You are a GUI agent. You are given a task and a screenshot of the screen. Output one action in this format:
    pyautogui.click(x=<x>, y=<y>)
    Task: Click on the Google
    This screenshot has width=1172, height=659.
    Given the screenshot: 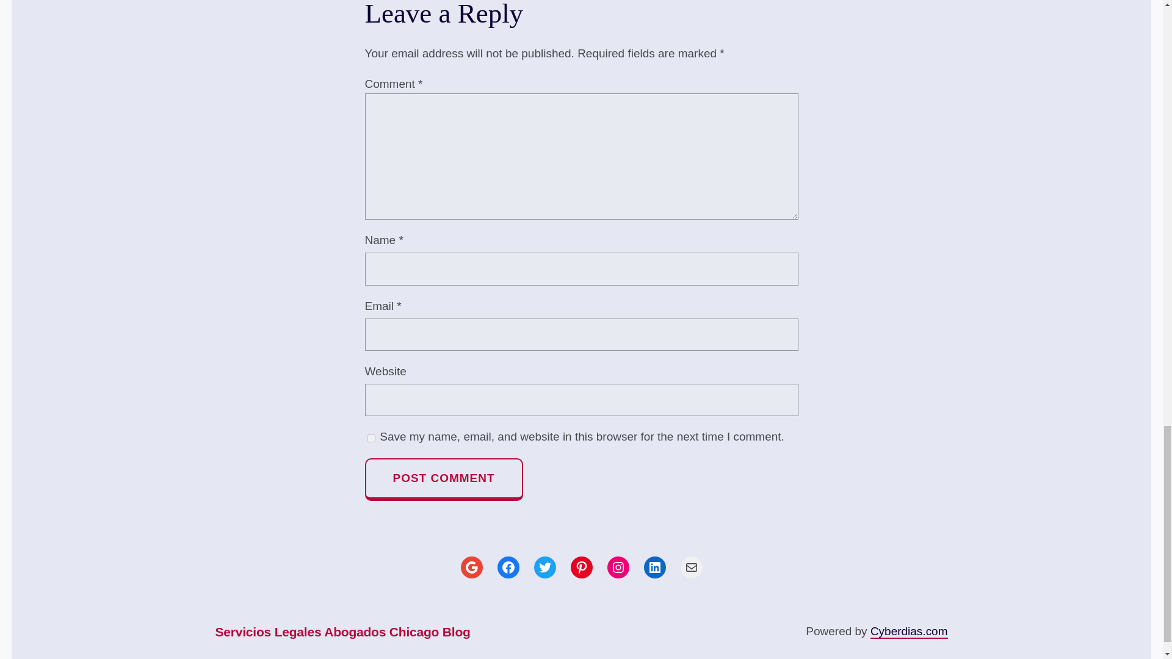 What is the action you would take?
    pyautogui.click(x=471, y=567)
    